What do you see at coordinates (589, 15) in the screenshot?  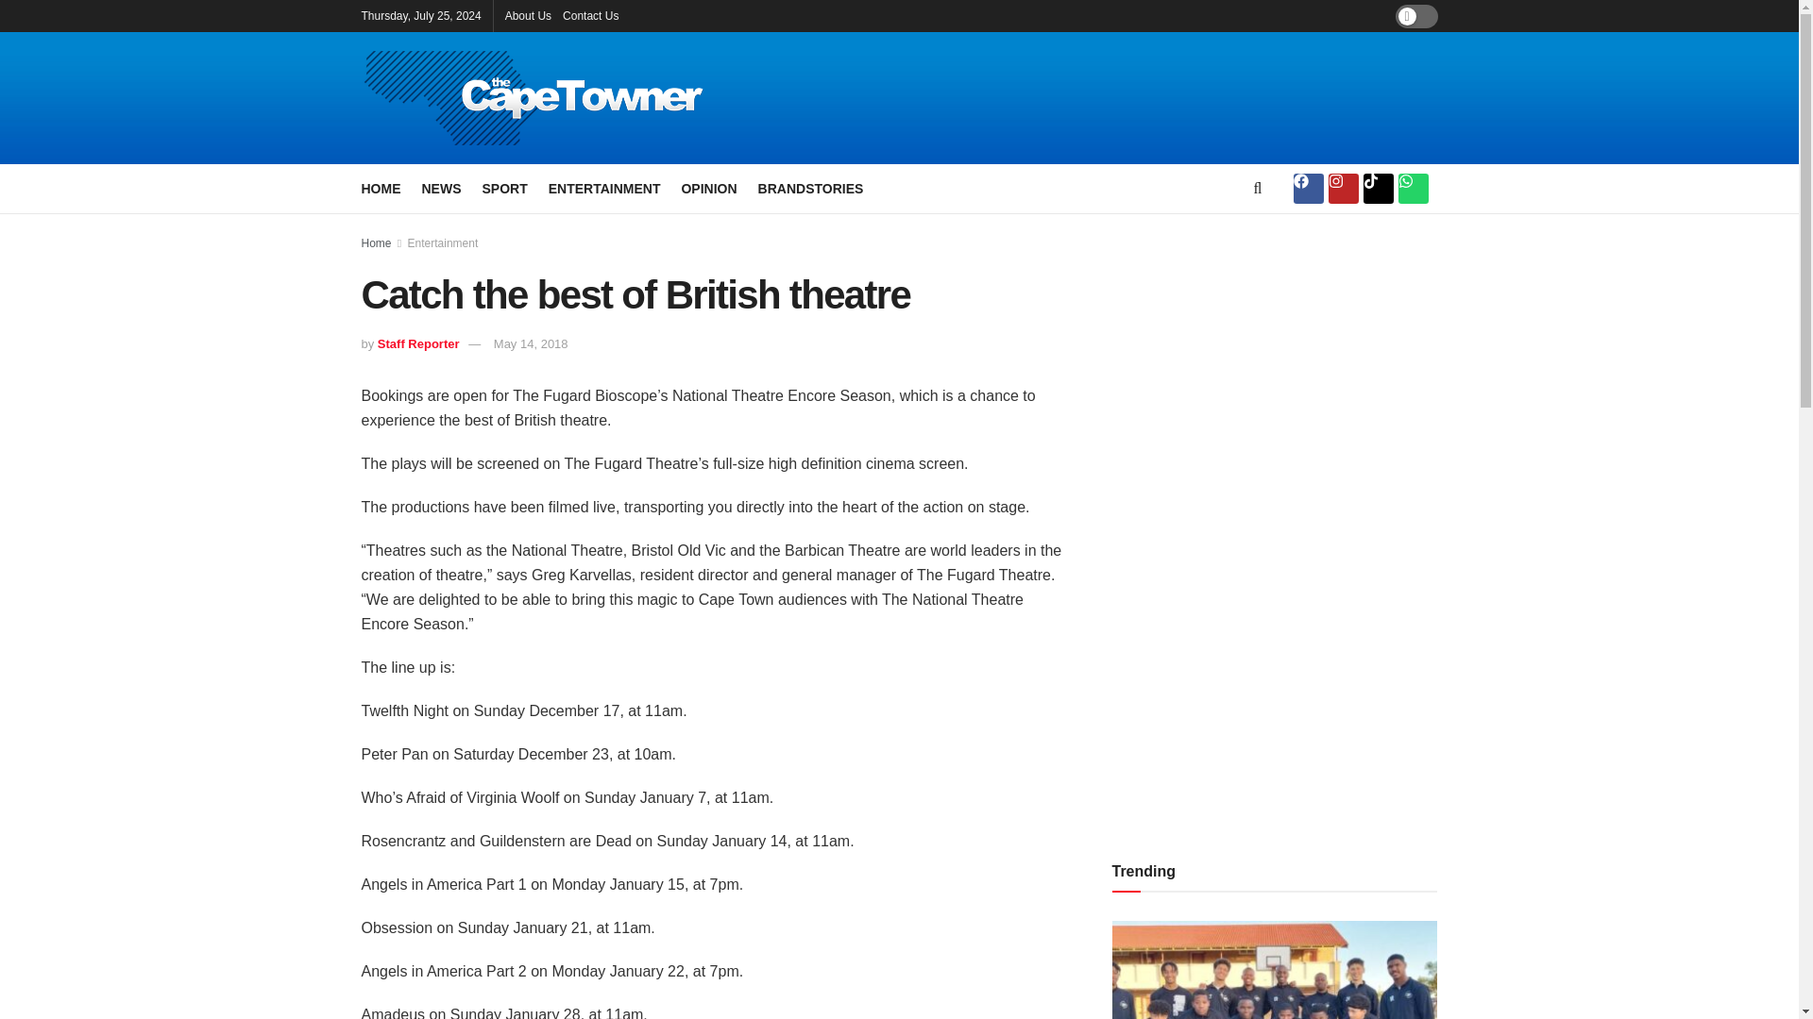 I see `Contact Us` at bounding box center [589, 15].